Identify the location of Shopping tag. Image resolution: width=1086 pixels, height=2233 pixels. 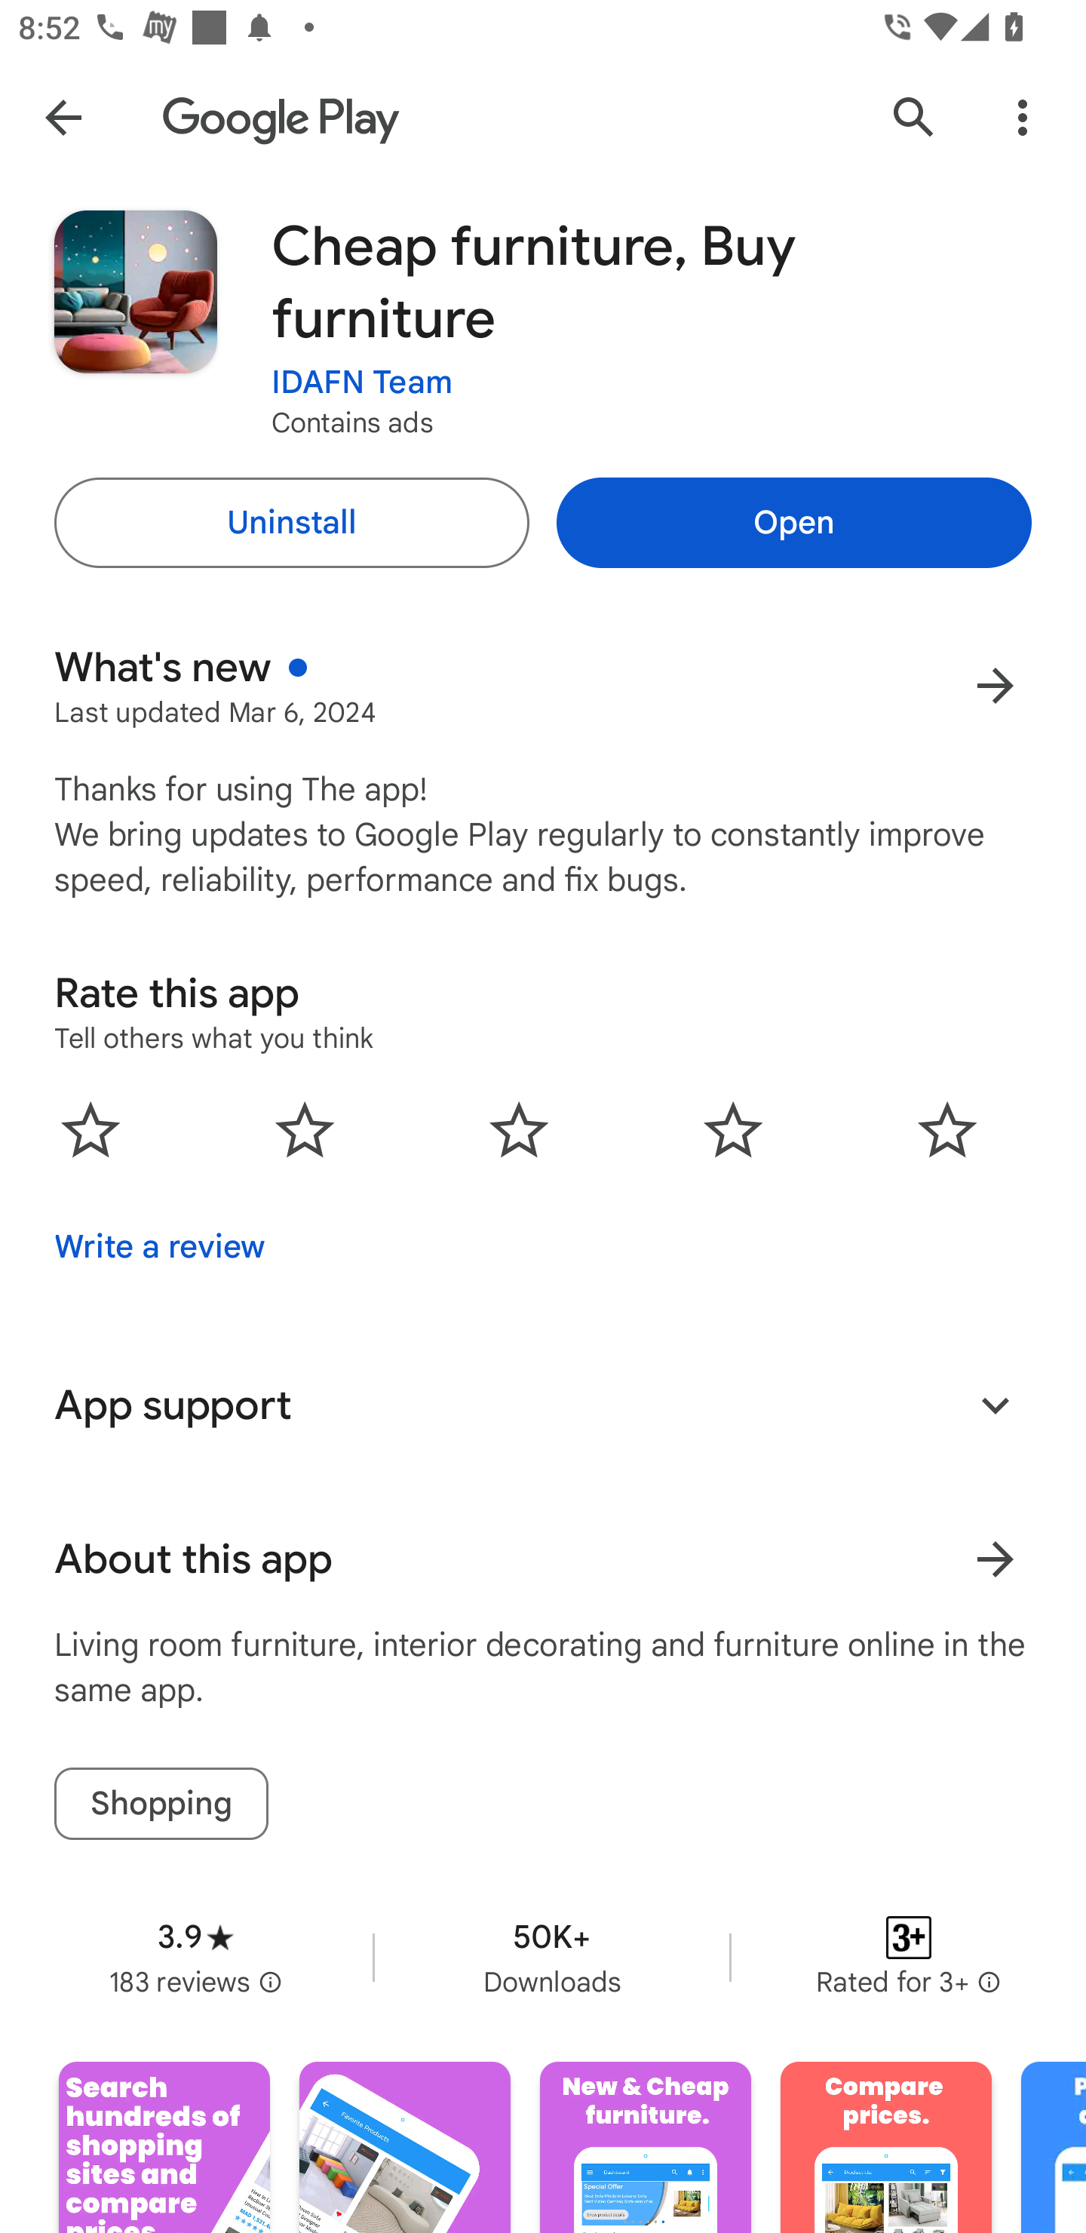
(161, 1803).